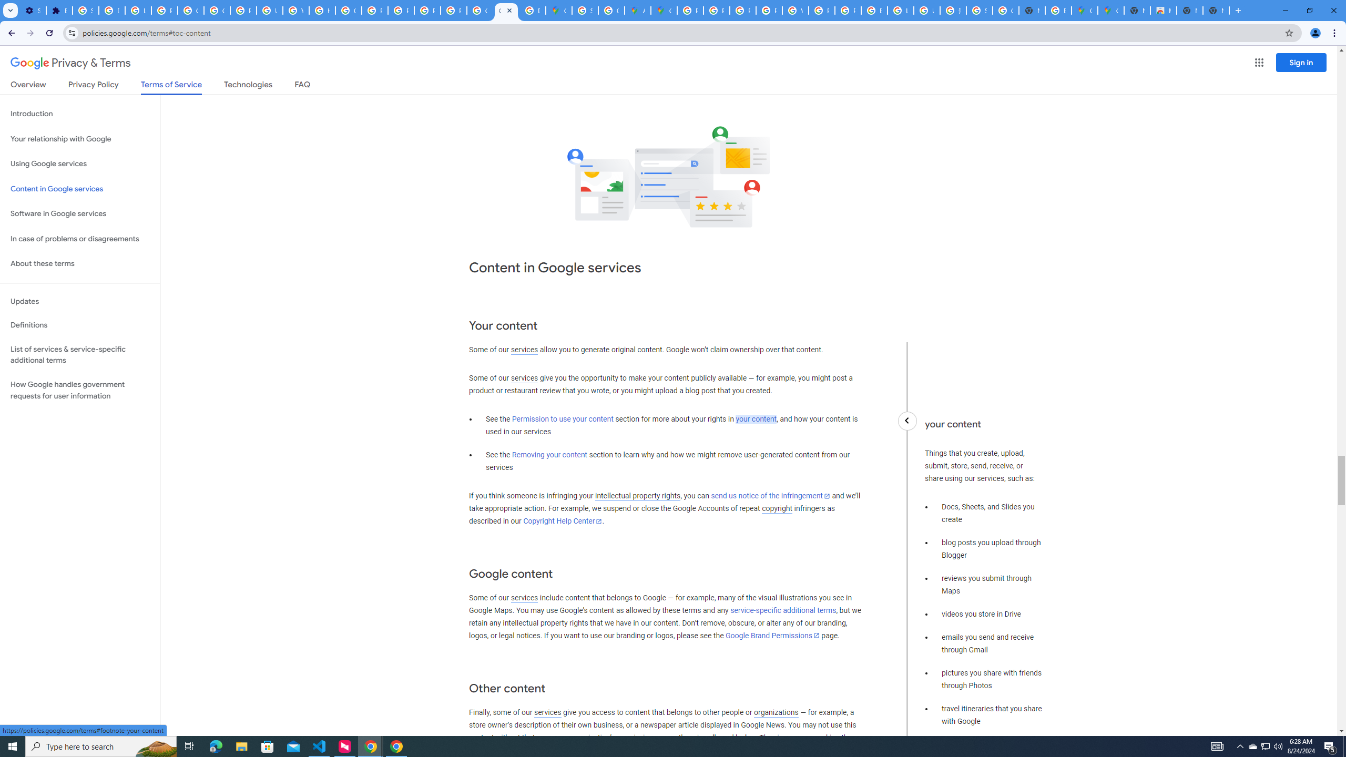 This screenshot has width=1346, height=757. What do you see at coordinates (1085, 11) in the screenshot?
I see `Google Maps` at bounding box center [1085, 11].